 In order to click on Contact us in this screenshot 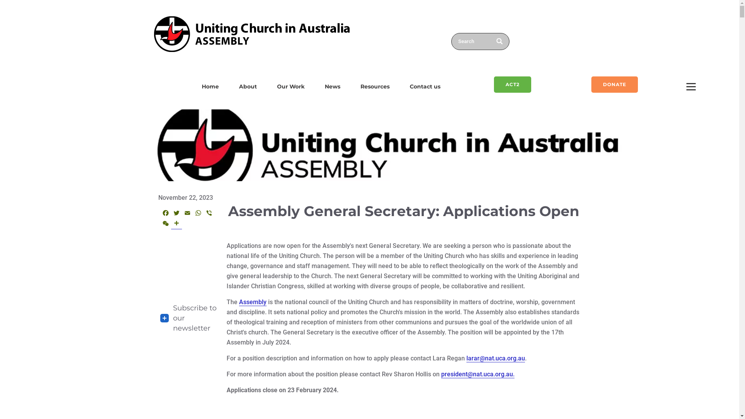, I will do `click(425, 87)`.